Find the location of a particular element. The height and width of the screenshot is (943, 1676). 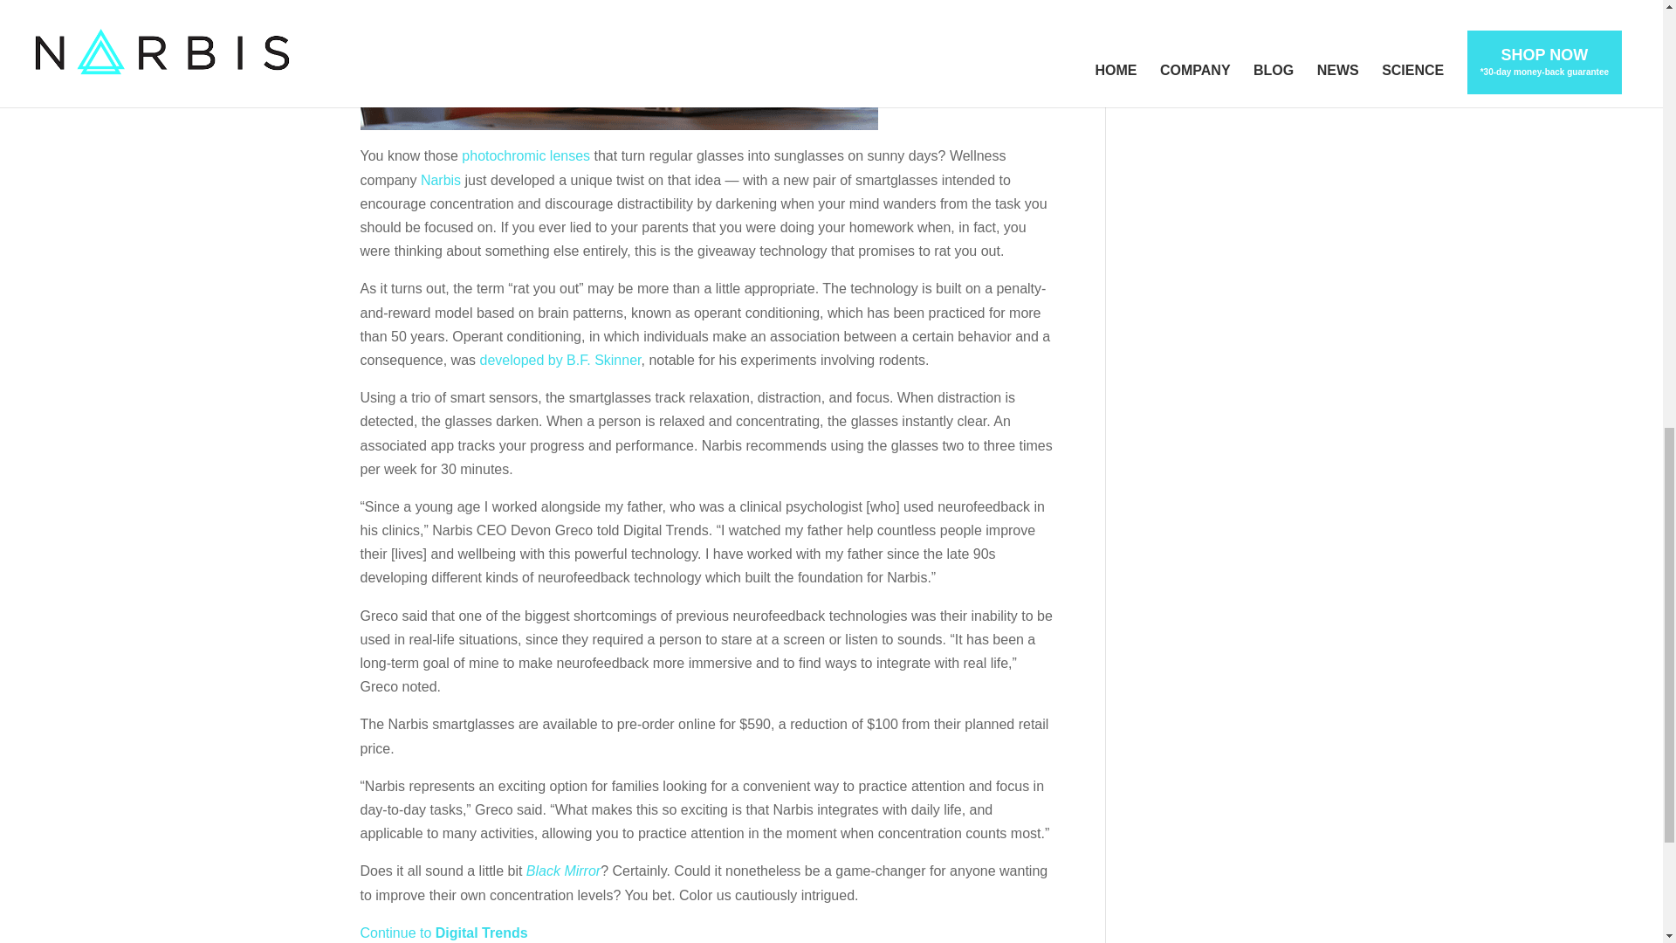

Black Mirror is located at coordinates (562, 871).